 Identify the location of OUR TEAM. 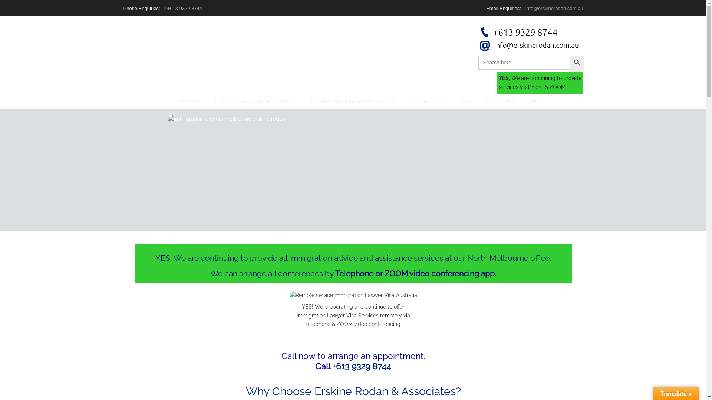
(188, 101).